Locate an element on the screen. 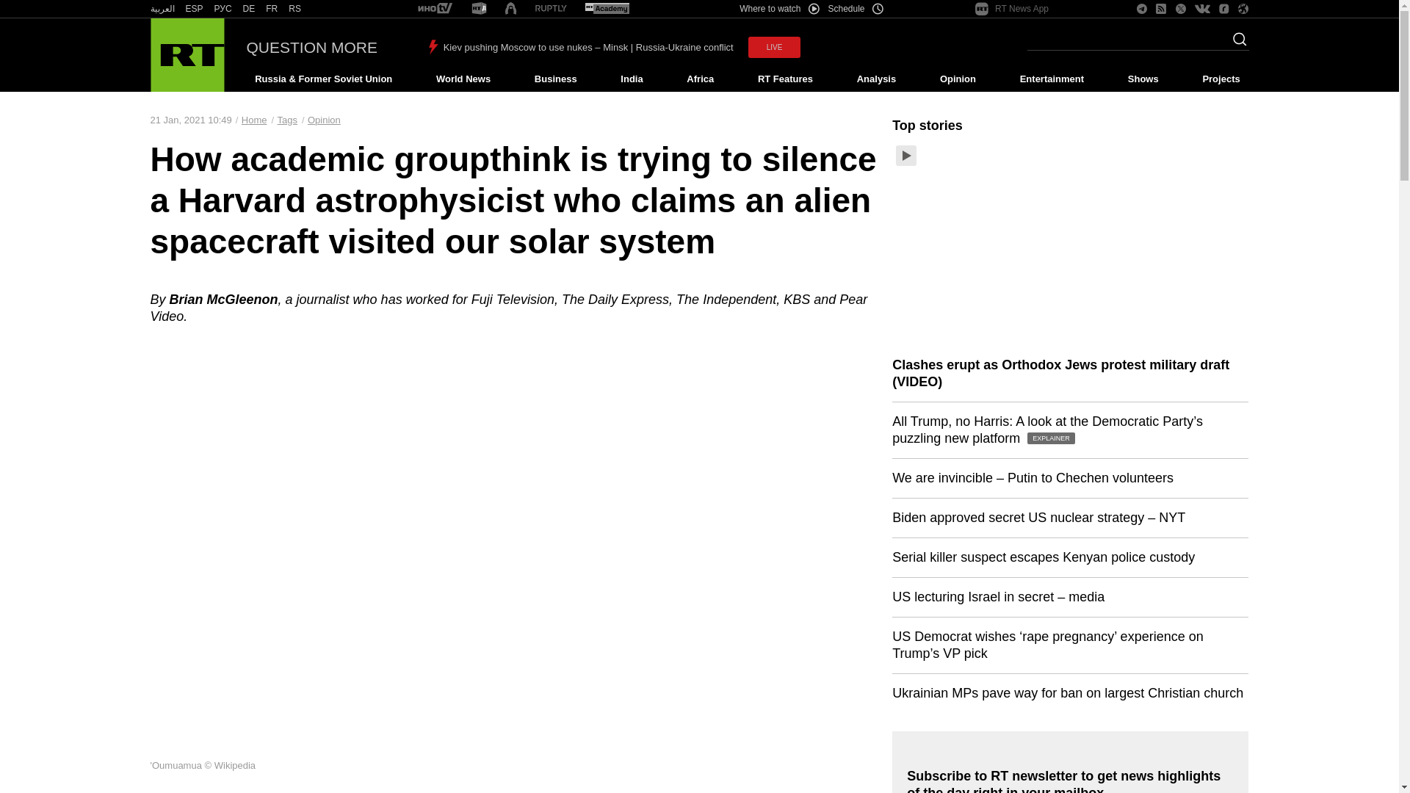 This screenshot has height=793, width=1410. DE is located at coordinates (248, 9).